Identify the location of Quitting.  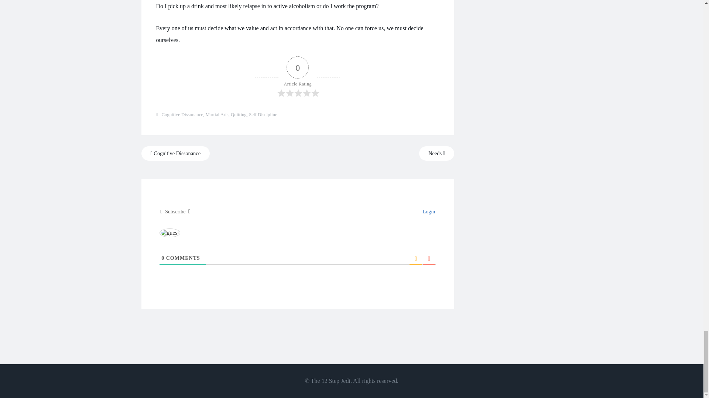
(239, 114).